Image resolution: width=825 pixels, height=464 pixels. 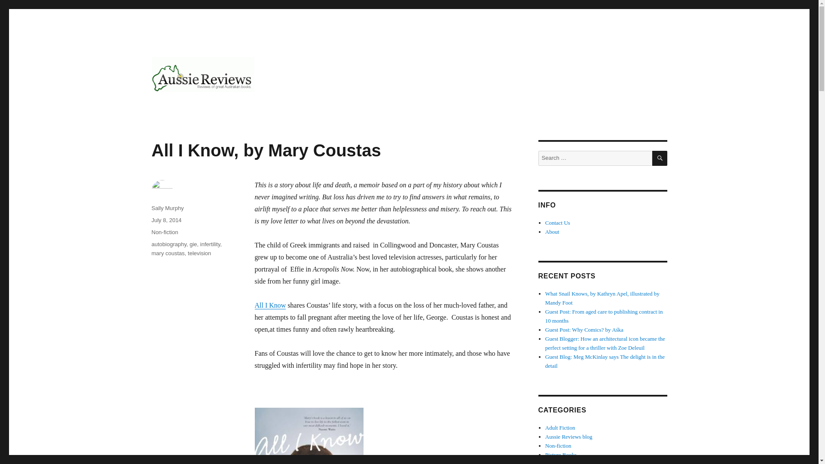 What do you see at coordinates (168, 244) in the screenshot?
I see `autobiography` at bounding box center [168, 244].